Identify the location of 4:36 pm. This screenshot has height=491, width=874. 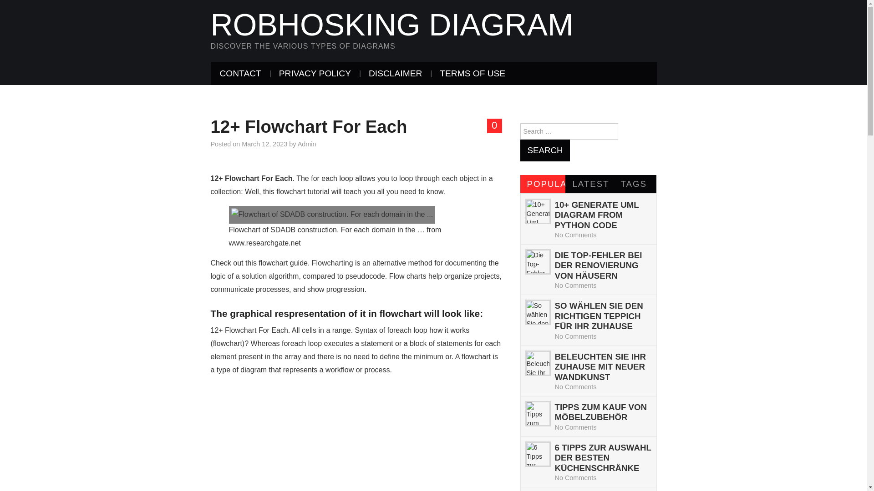
(264, 144).